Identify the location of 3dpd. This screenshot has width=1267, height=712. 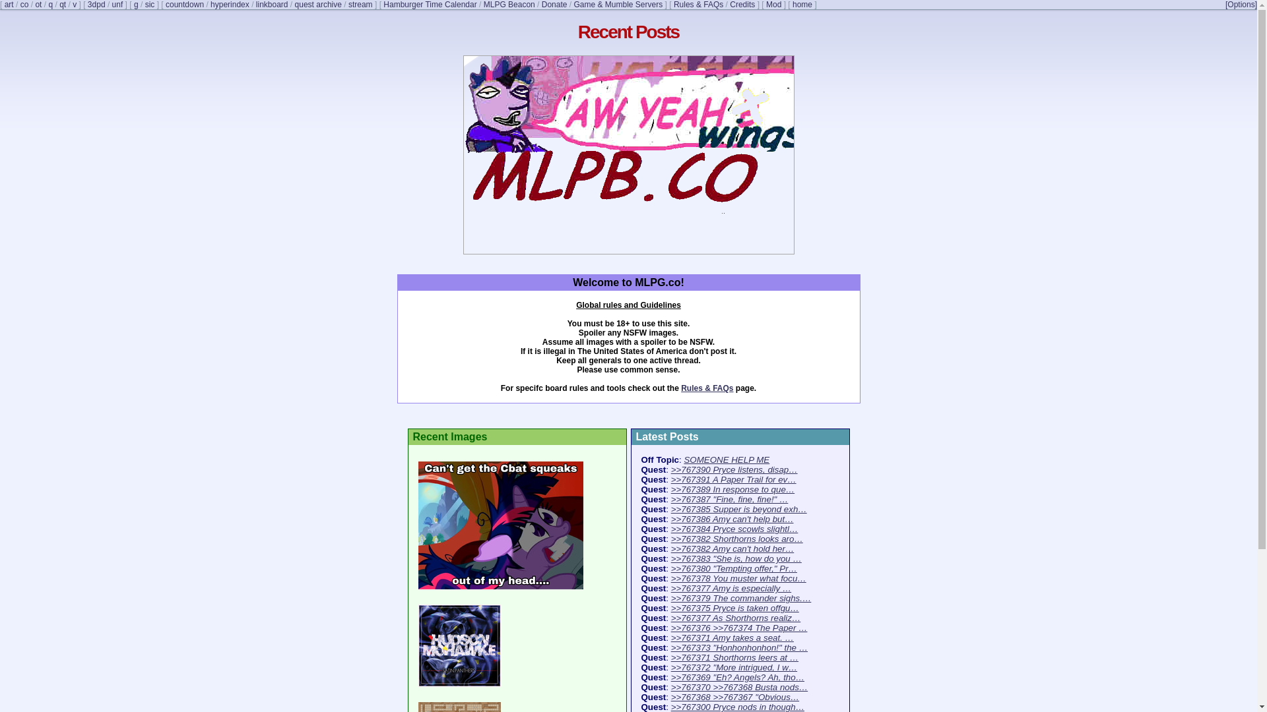
(96, 5).